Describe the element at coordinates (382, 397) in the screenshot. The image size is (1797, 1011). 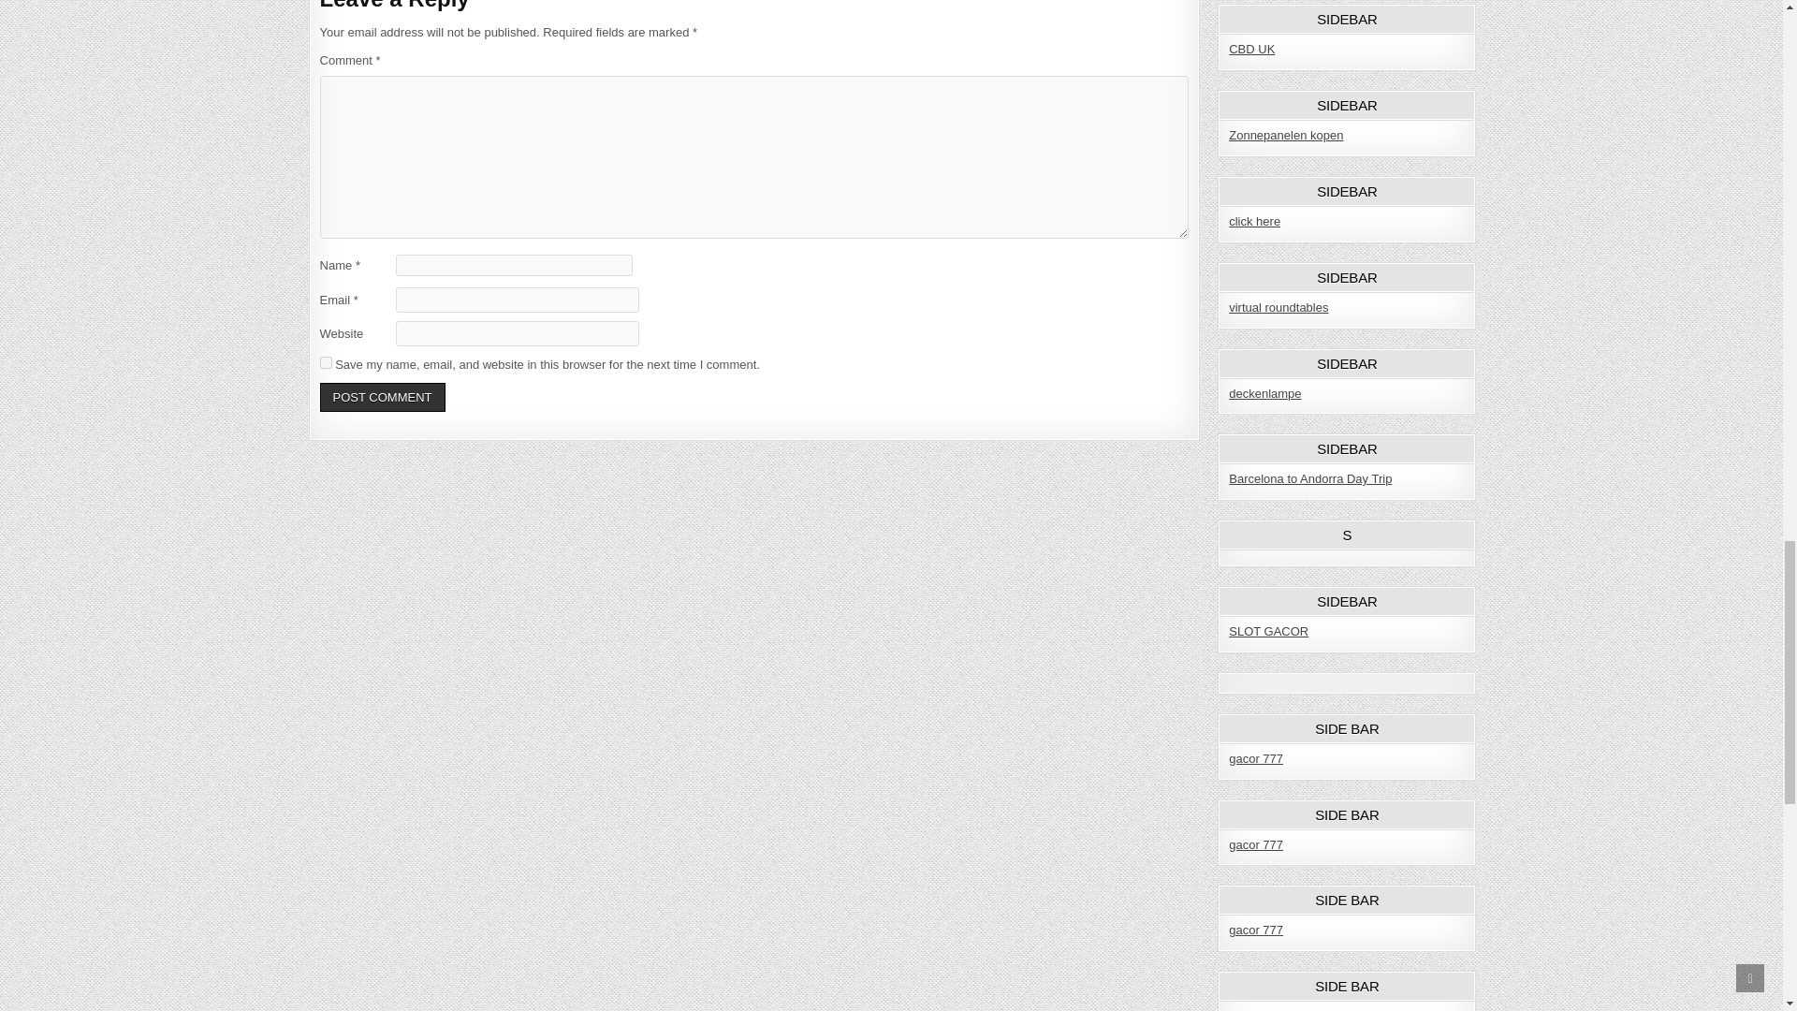
I see `Post Comment` at that location.